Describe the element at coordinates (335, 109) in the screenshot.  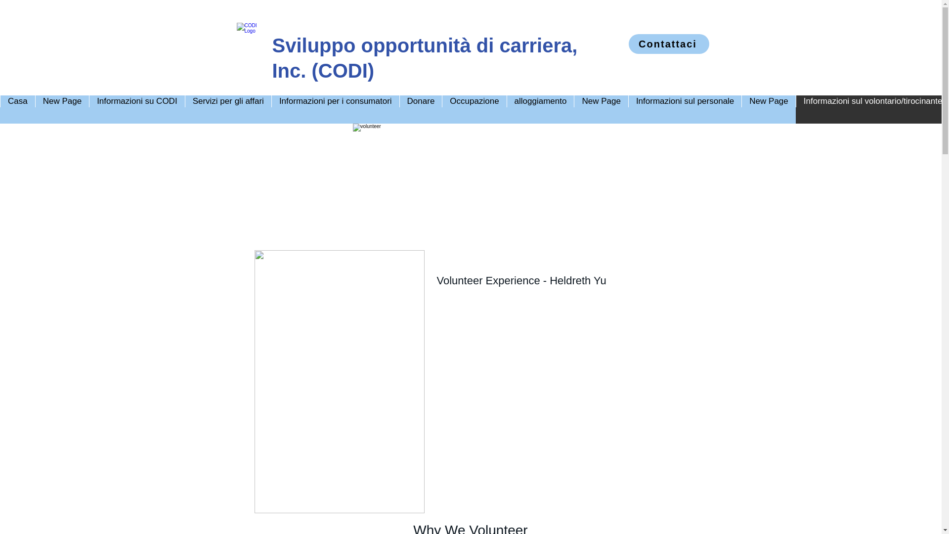
I see `Informazioni per i consumatori` at that location.